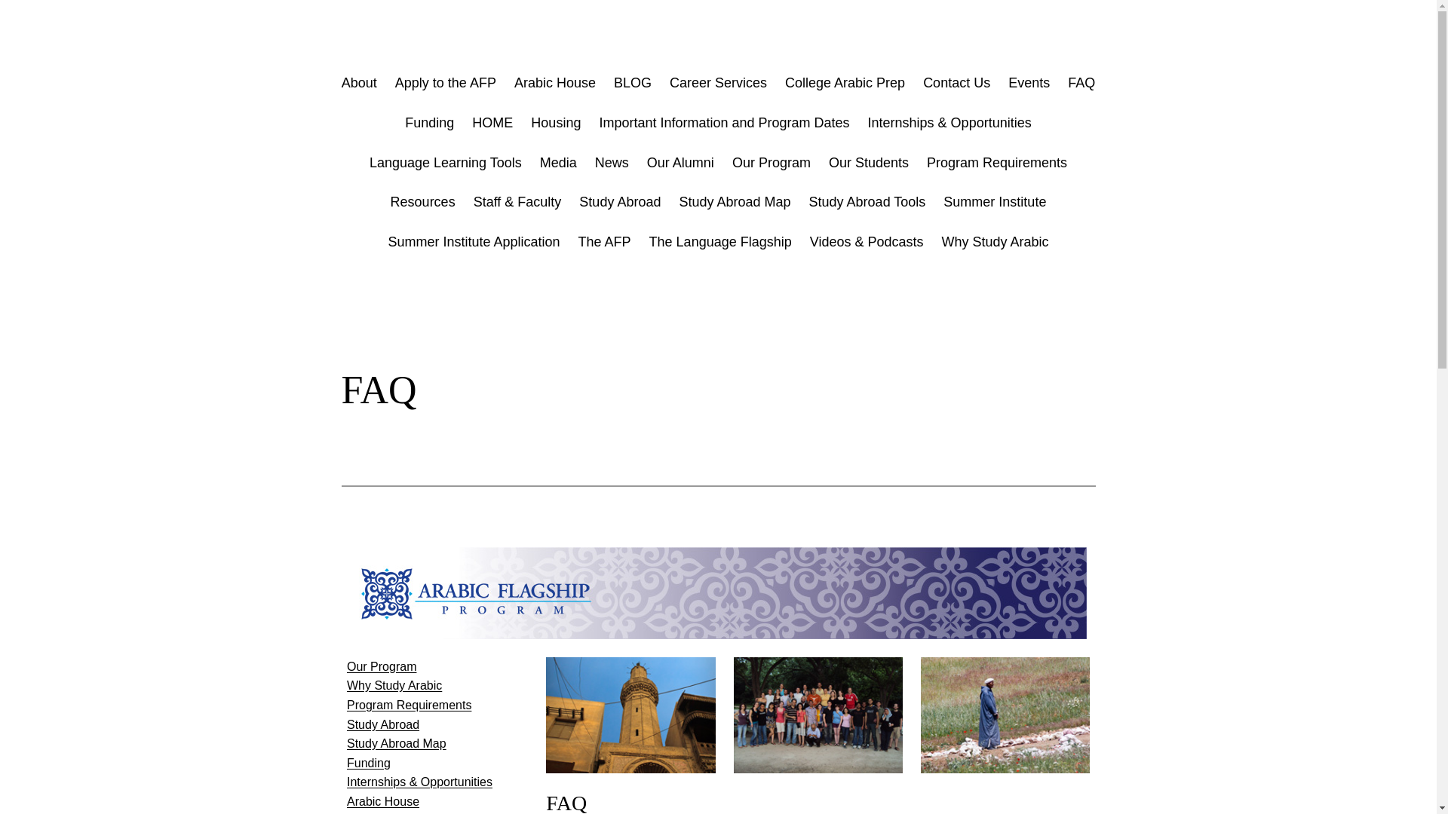 Image resolution: width=1448 pixels, height=814 pixels. I want to click on BLOG, so click(633, 83).